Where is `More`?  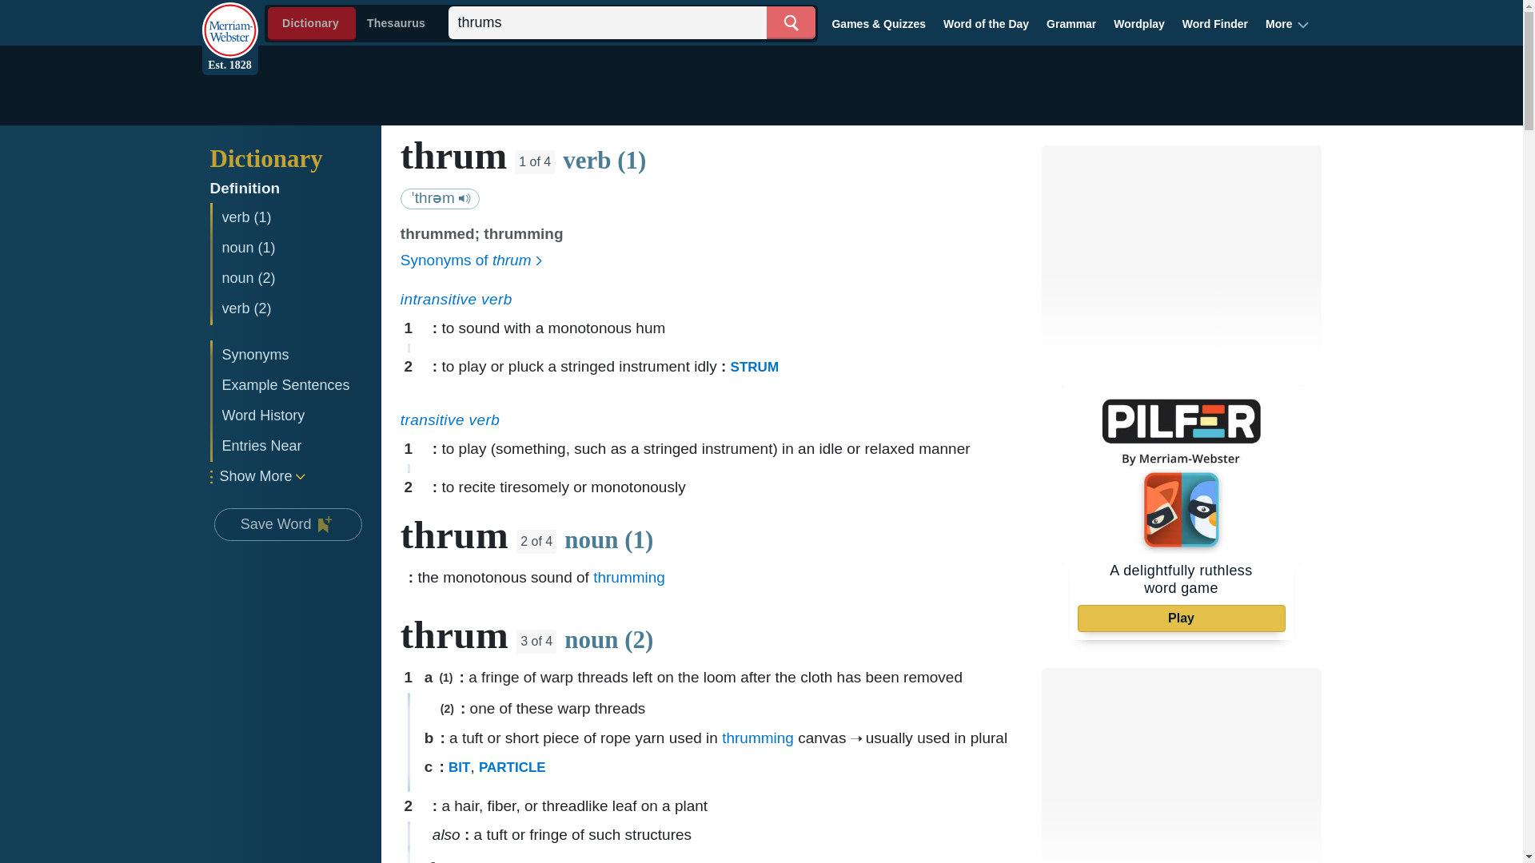
More is located at coordinates (1287, 23).